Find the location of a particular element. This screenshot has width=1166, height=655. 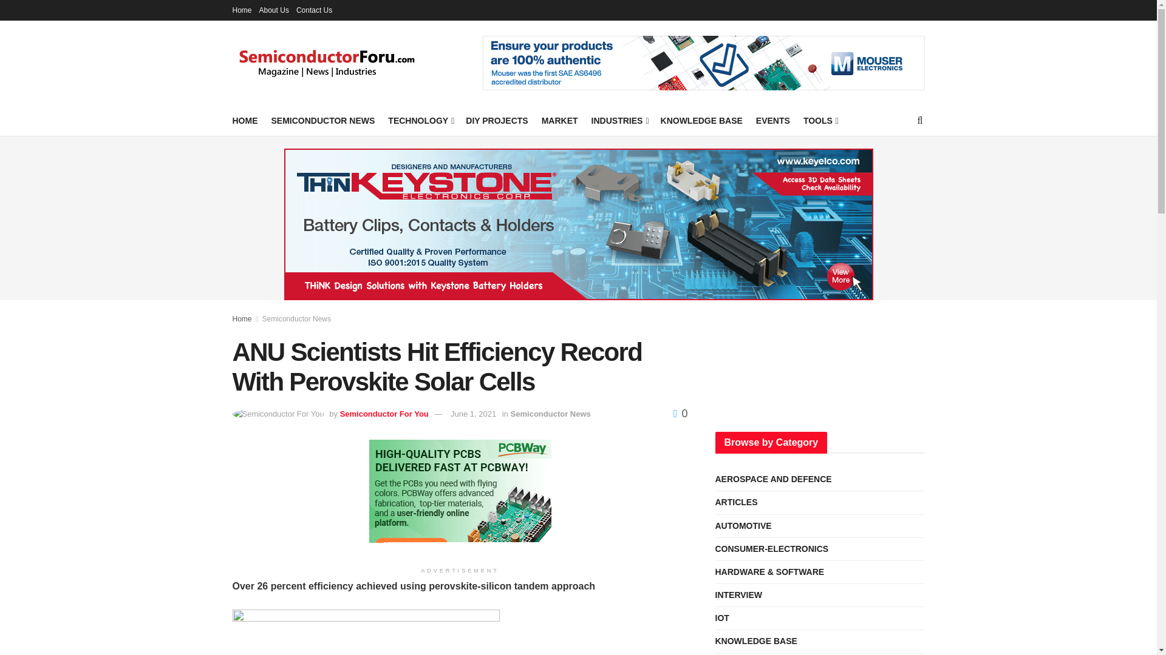

TOOLS is located at coordinates (820, 120).